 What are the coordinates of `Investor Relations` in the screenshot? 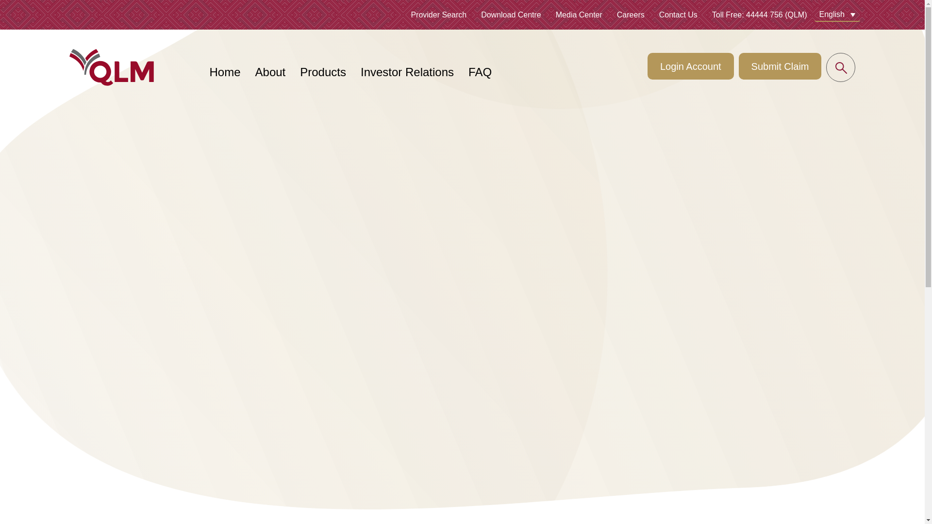 It's located at (407, 72).